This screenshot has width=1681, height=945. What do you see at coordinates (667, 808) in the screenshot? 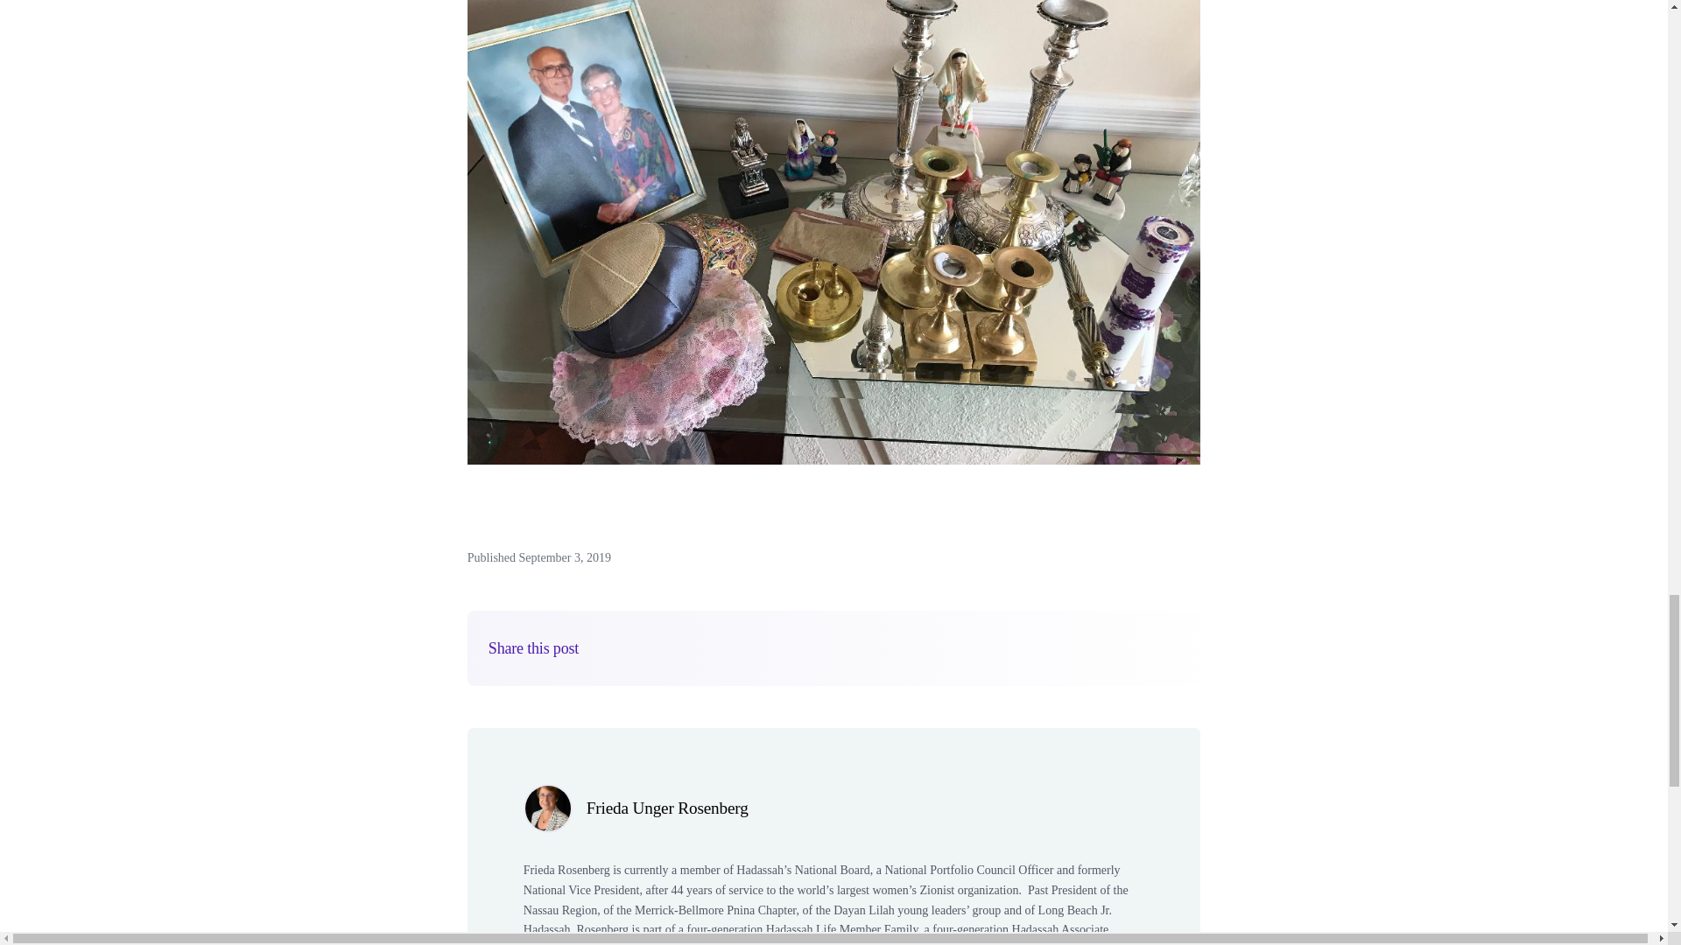
I see `Frieda Unger Rosenberg` at bounding box center [667, 808].